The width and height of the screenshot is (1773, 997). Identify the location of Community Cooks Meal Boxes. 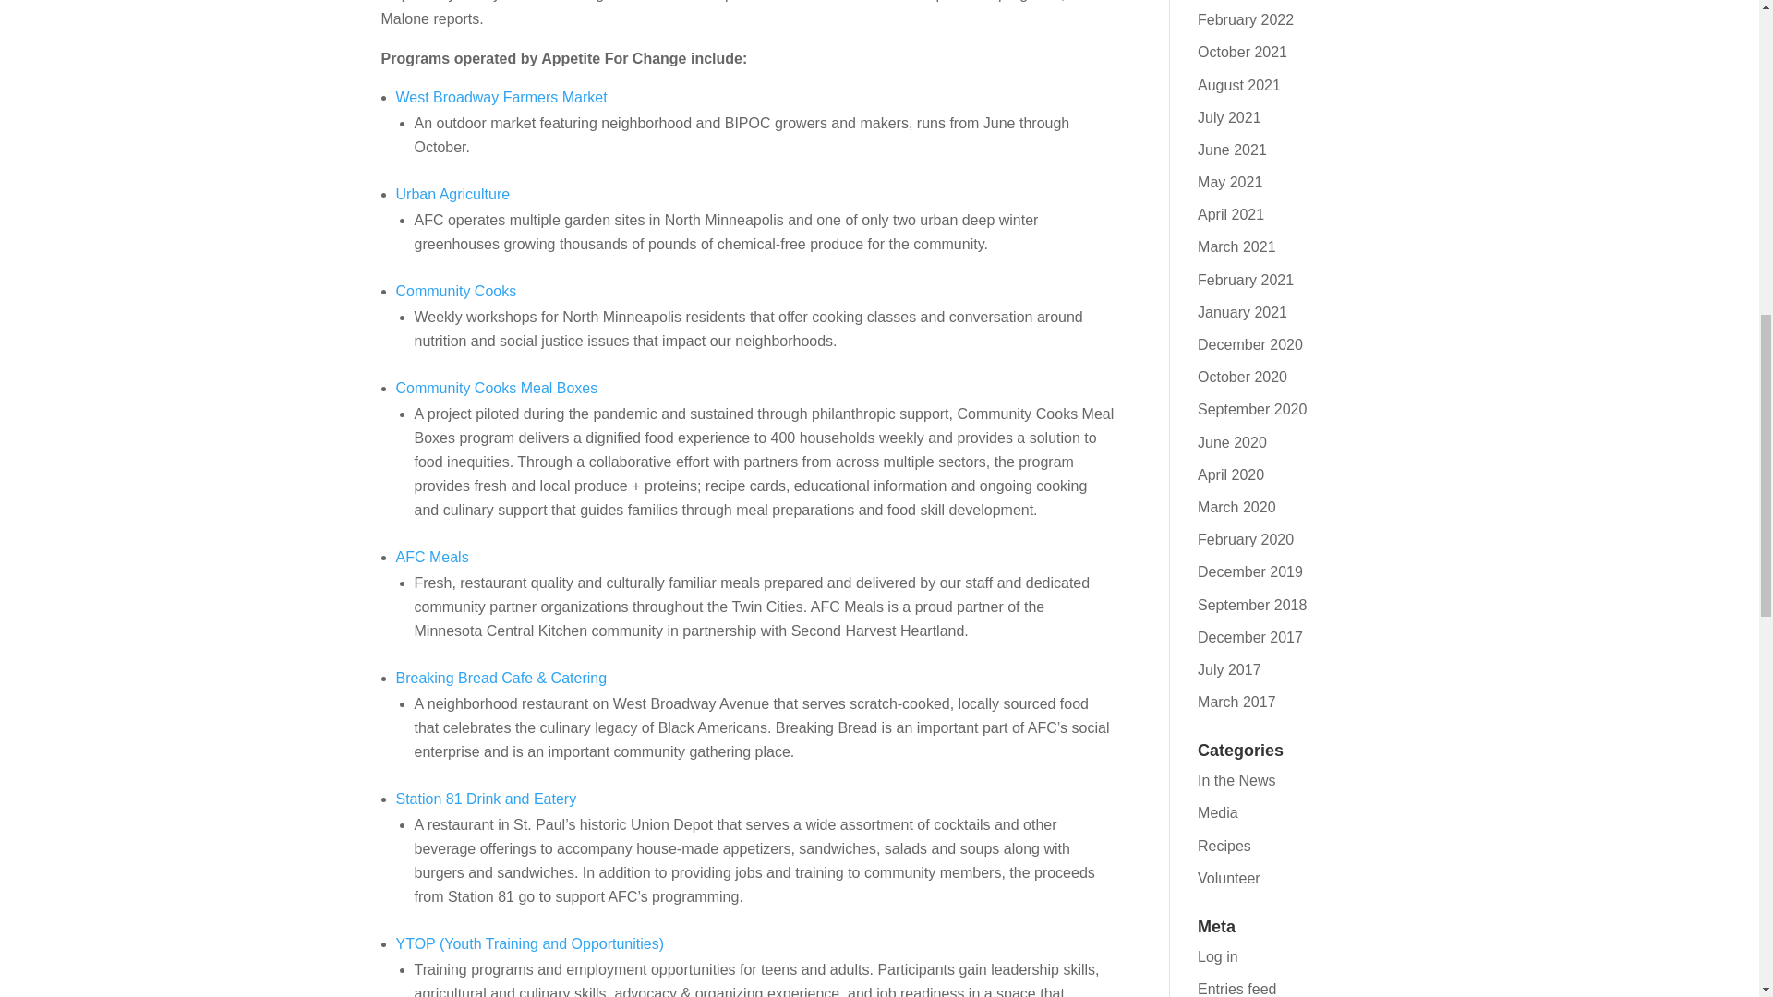
(497, 388).